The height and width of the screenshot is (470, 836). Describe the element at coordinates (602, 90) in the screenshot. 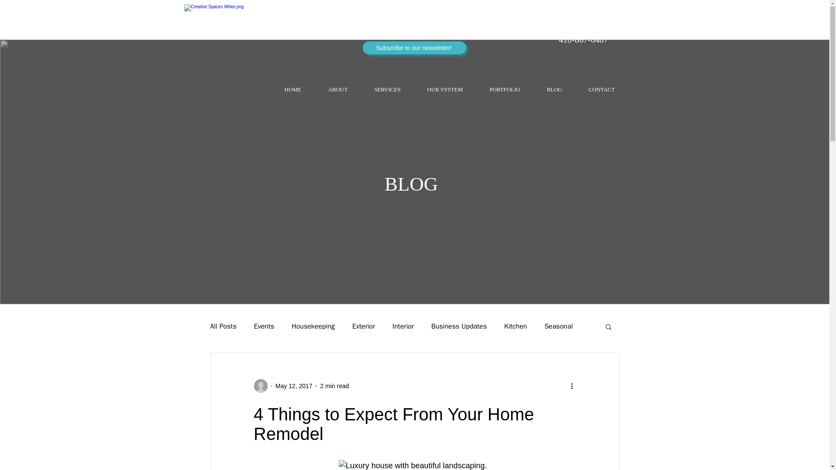

I see `CONTACT` at that location.